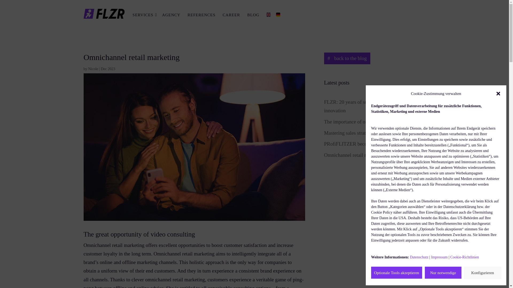 This screenshot has height=288, width=513. I want to click on Cookie-Richtlinien, so click(464, 257).